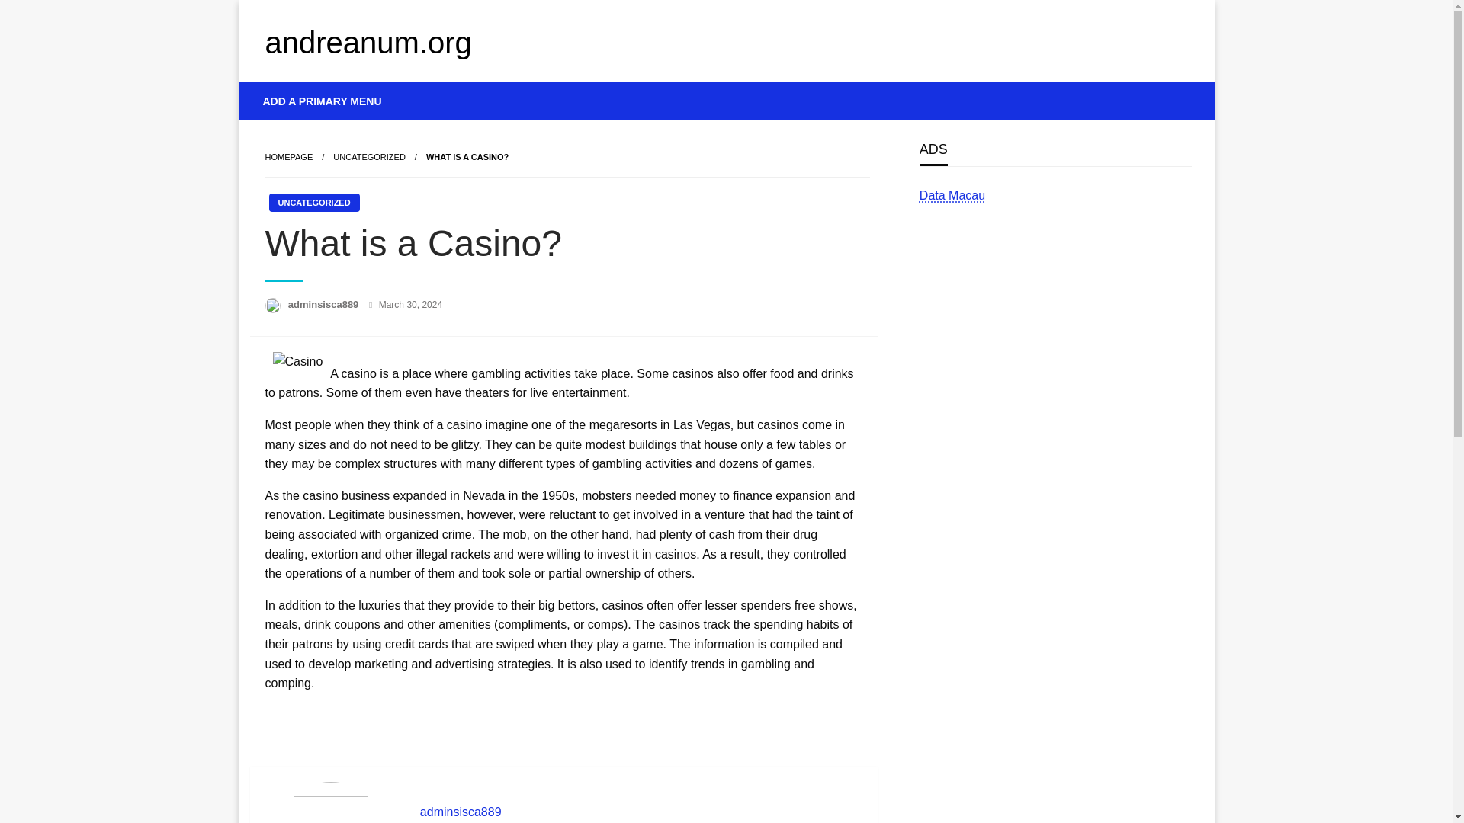 This screenshot has height=823, width=1464. Describe the element at coordinates (288, 156) in the screenshot. I see `Homepage` at that location.